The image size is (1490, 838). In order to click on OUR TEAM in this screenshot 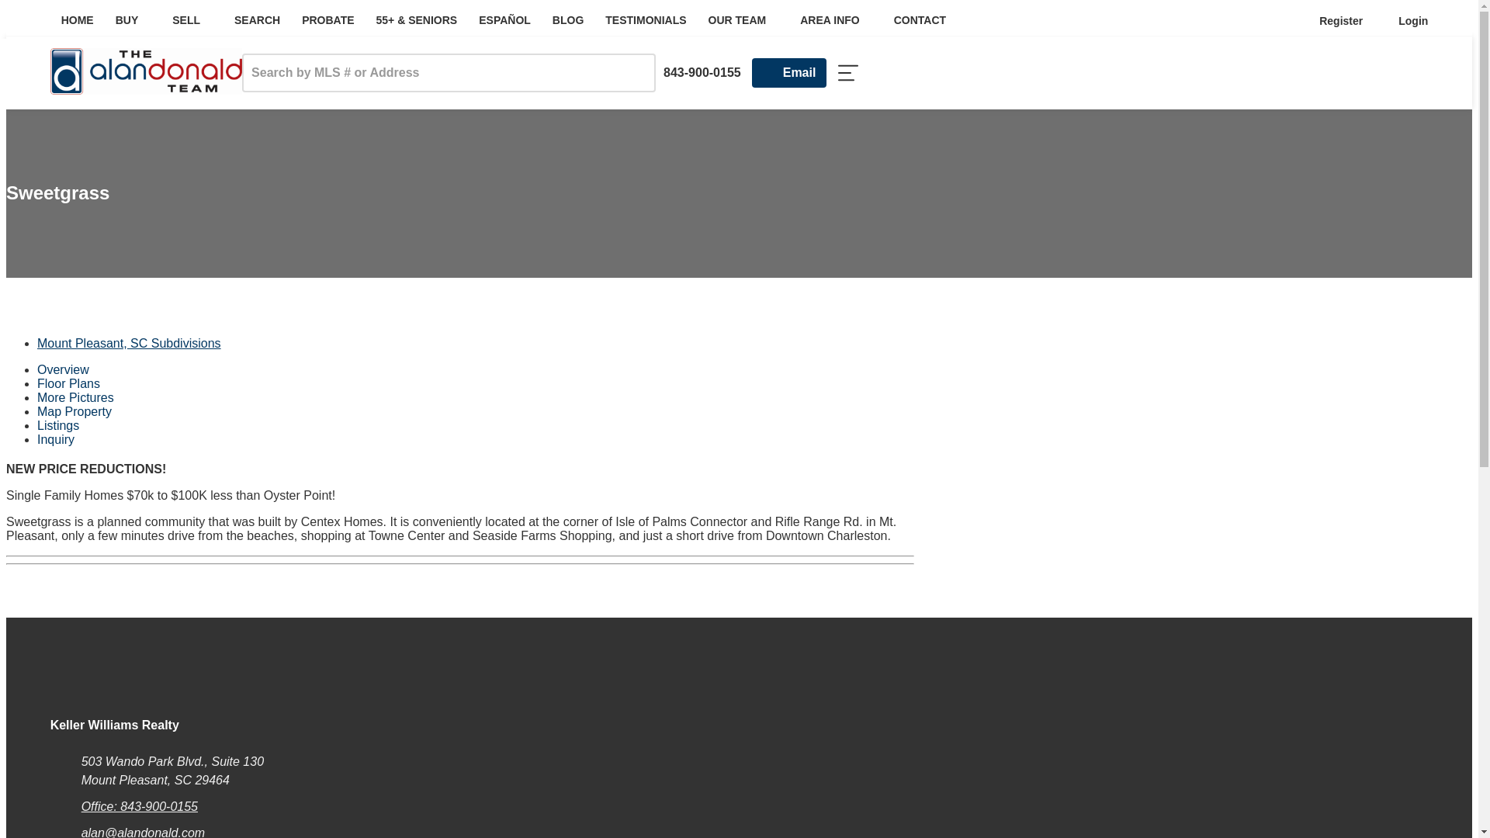, I will do `click(743, 20)`.